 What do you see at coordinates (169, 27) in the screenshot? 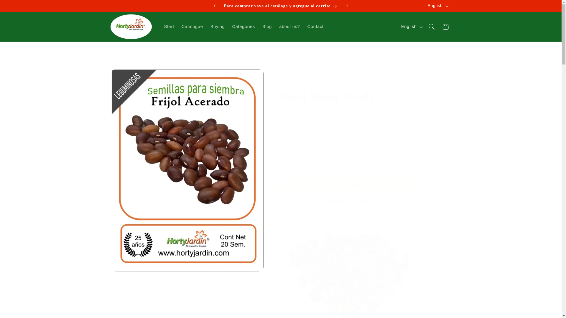
I see `Start` at bounding box center [169, 27].